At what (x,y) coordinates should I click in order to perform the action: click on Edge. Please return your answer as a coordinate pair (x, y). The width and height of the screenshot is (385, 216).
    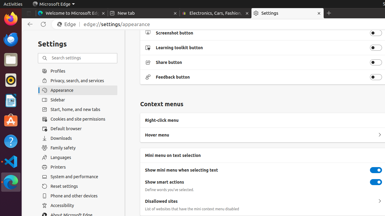
    Looking at the image, I should click on (68, 24).